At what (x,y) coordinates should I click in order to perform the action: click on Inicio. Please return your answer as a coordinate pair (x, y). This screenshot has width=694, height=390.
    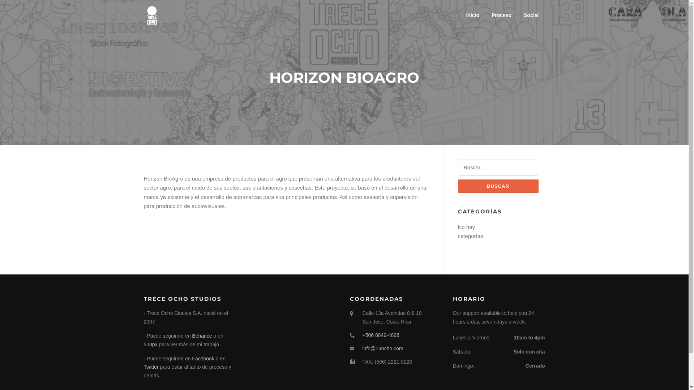
    Looking at the image, I should click on (473, 15).